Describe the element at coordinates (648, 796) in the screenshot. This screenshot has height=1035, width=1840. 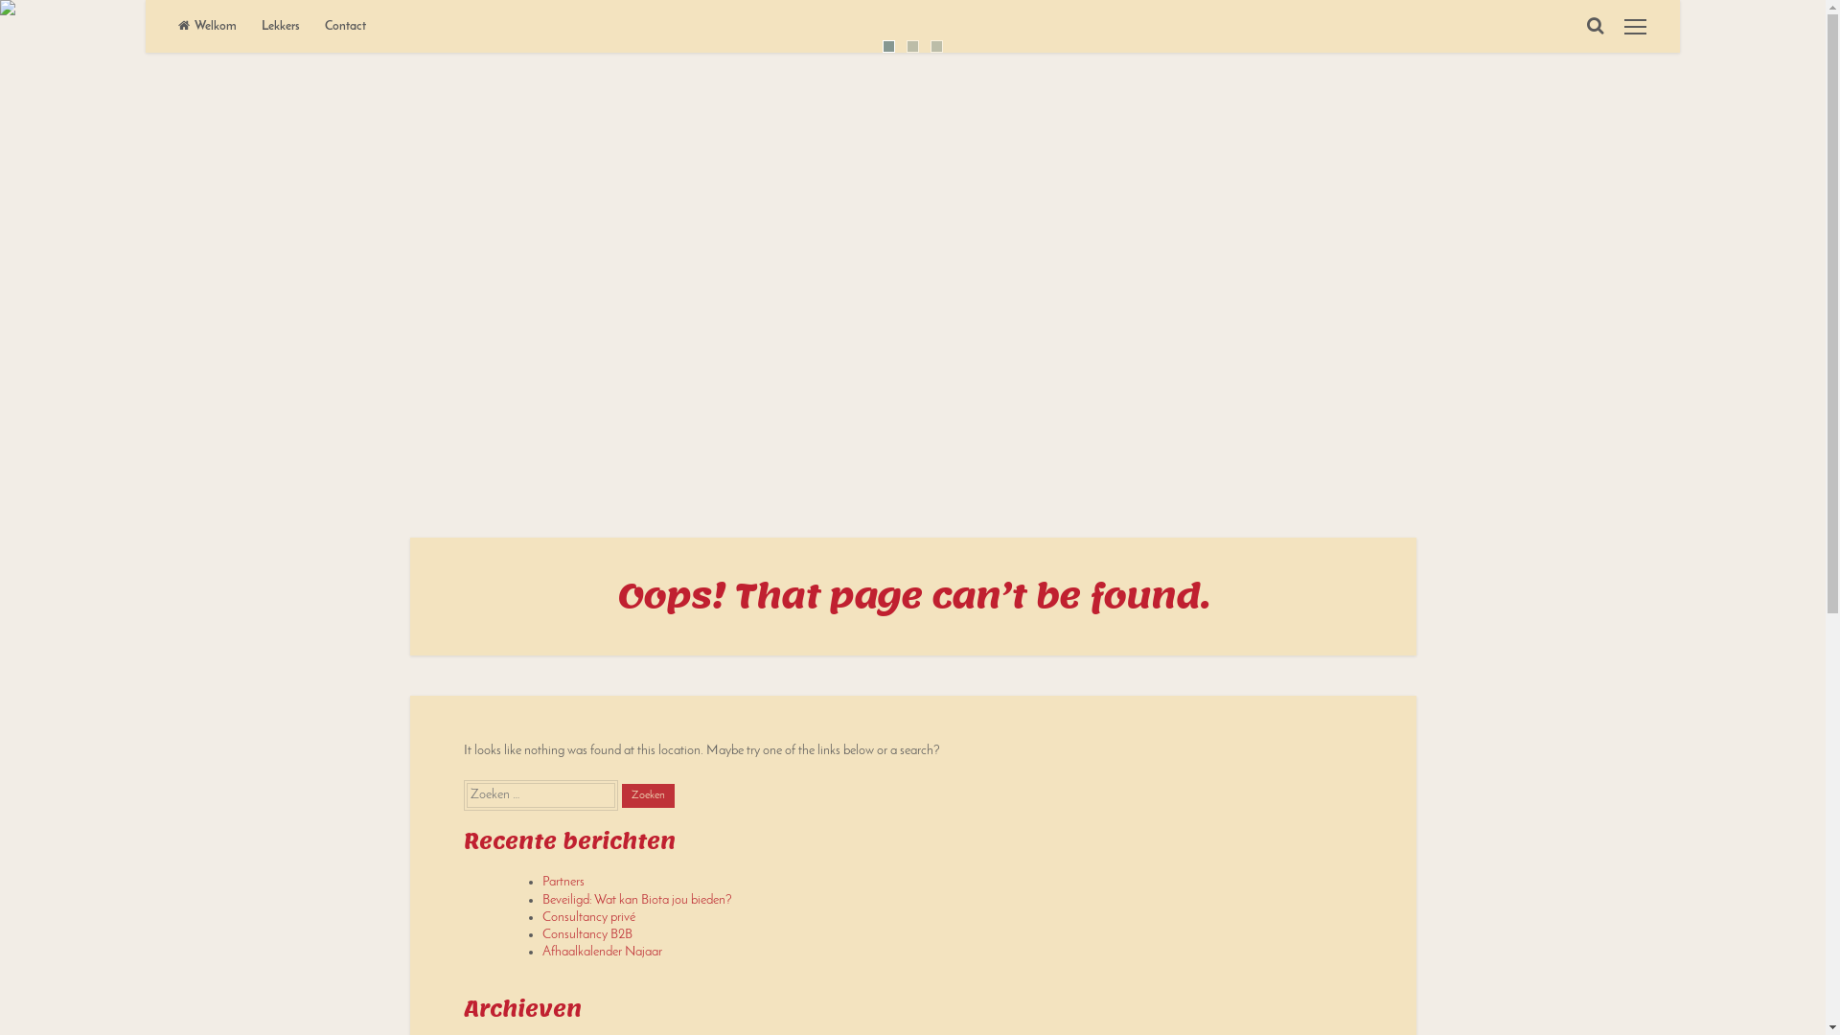
I see `Zoeken` at that location.